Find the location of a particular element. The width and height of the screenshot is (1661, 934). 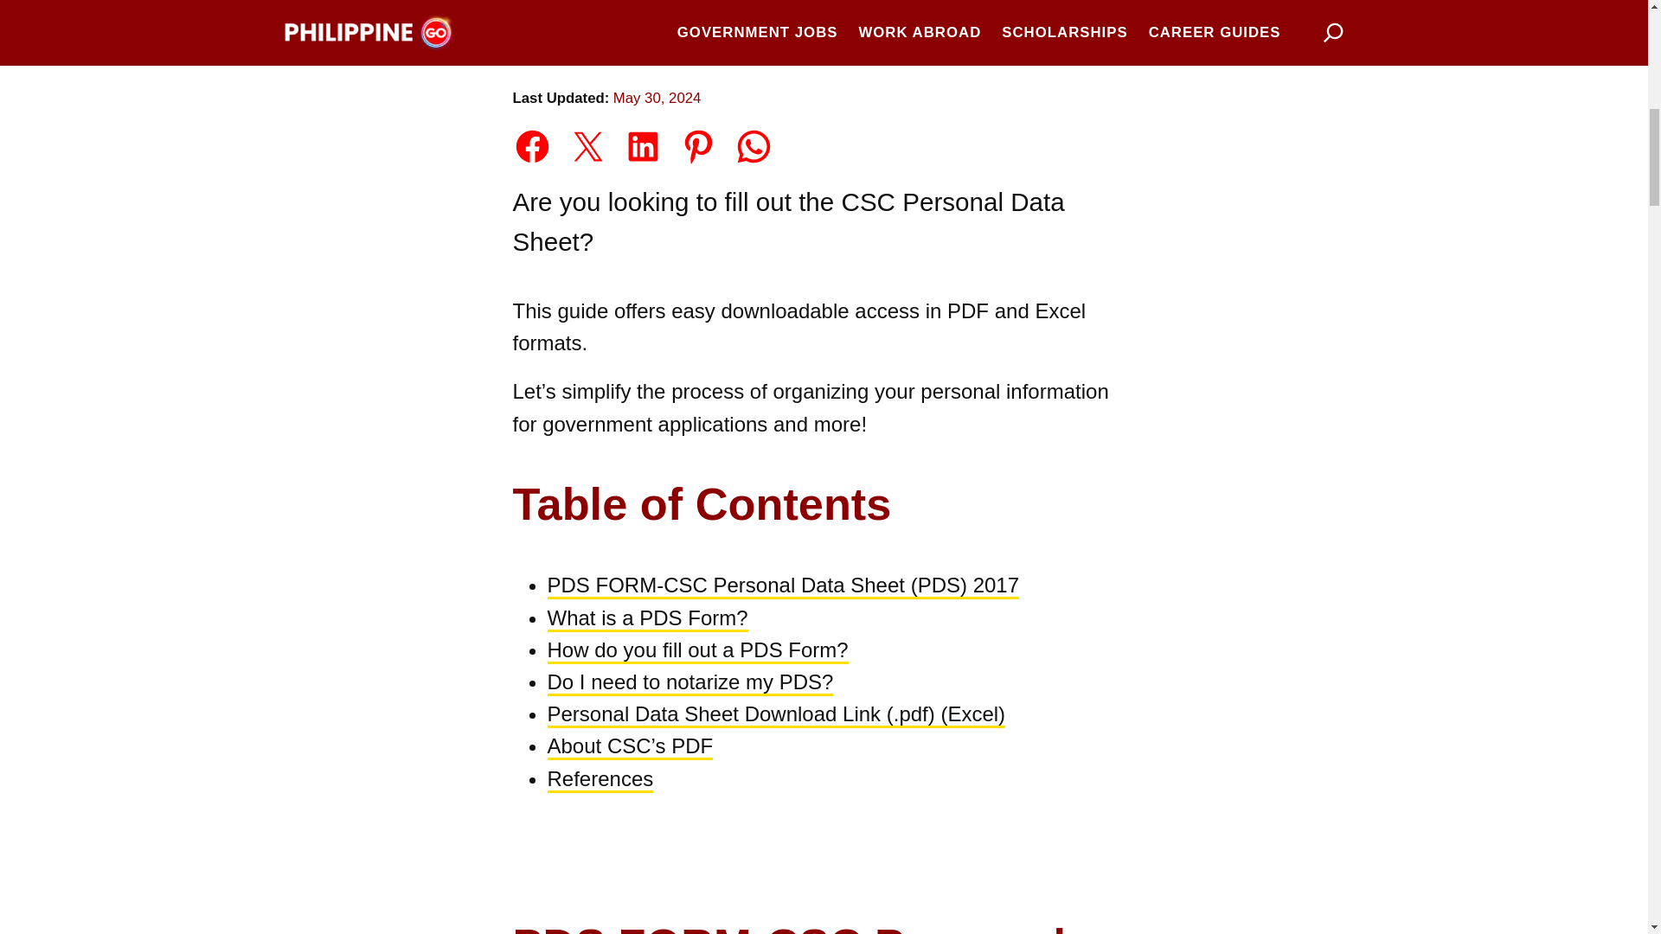

How do you fill out a PDS Form? is located at coordinates (696, 650).